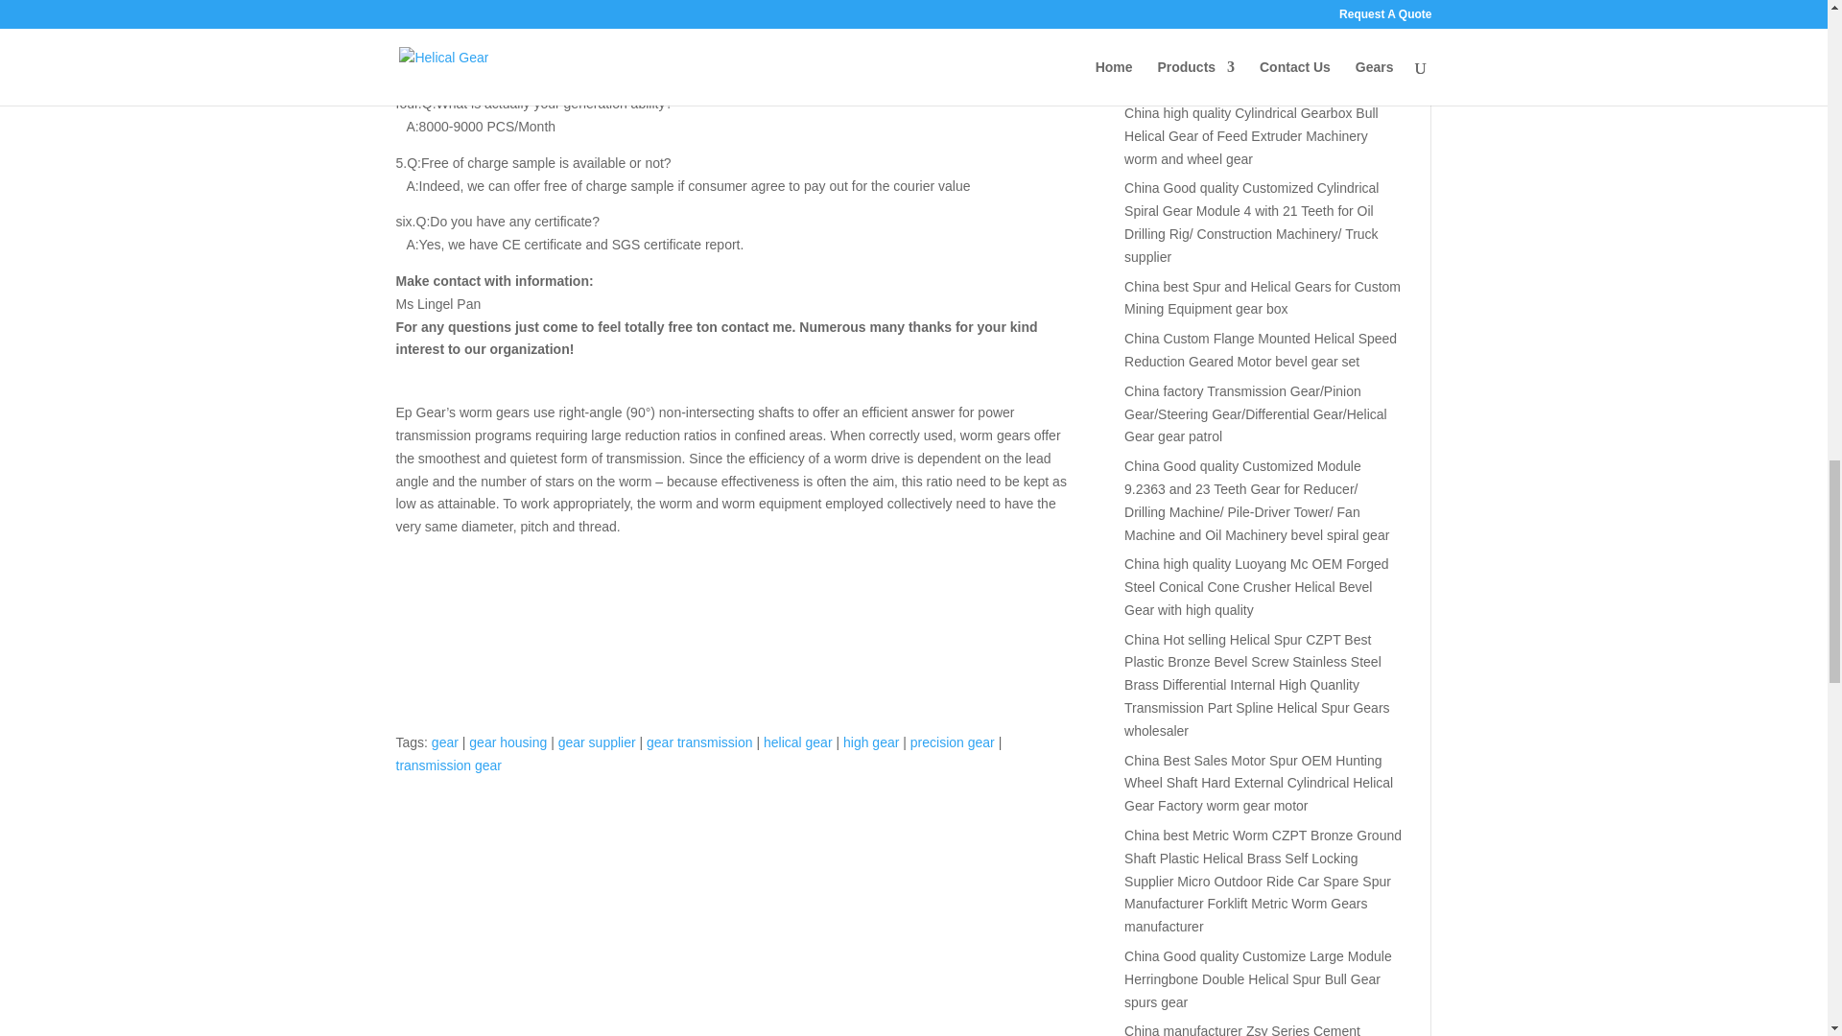 This screenshot has height=1036, width=1842. Describe the element at coordinates (597, 742) in the screenshot. I see `gear supplier` at that location.